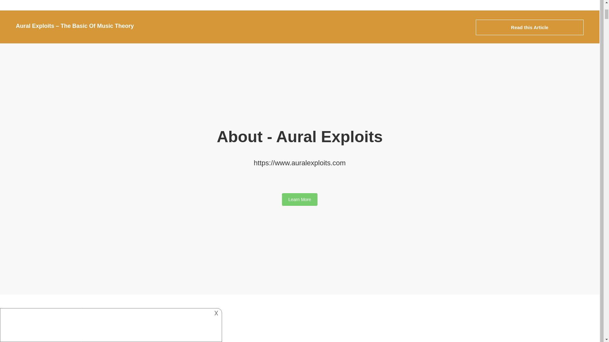 Image resolution: width=609 pixels, height=342 pixels. I want to click on About - Aural Exploits, so click(299, 137).